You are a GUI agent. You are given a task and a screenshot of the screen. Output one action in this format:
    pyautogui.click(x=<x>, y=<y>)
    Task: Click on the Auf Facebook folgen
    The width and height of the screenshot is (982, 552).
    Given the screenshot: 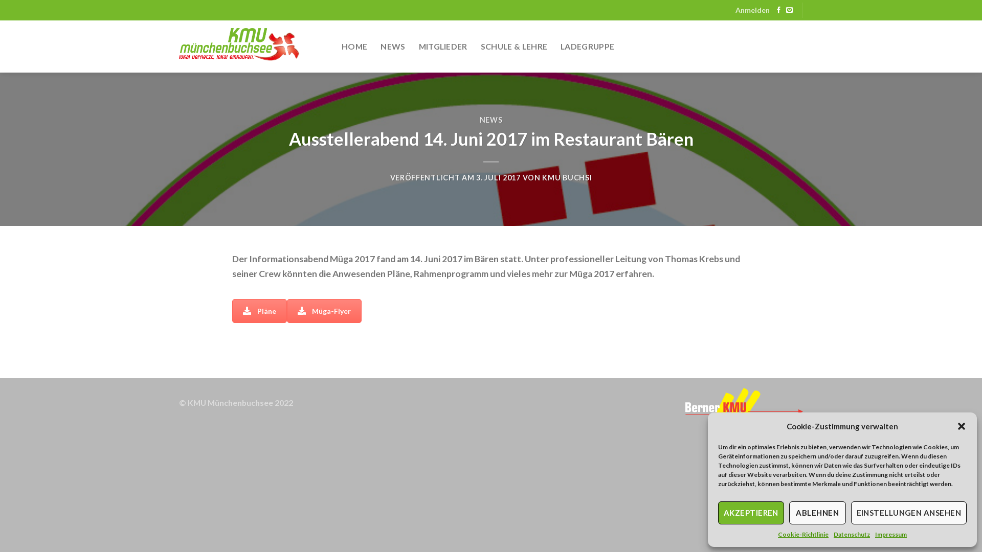 What is the action you would take?
    pyautogui.click(x=778, y=10)
    